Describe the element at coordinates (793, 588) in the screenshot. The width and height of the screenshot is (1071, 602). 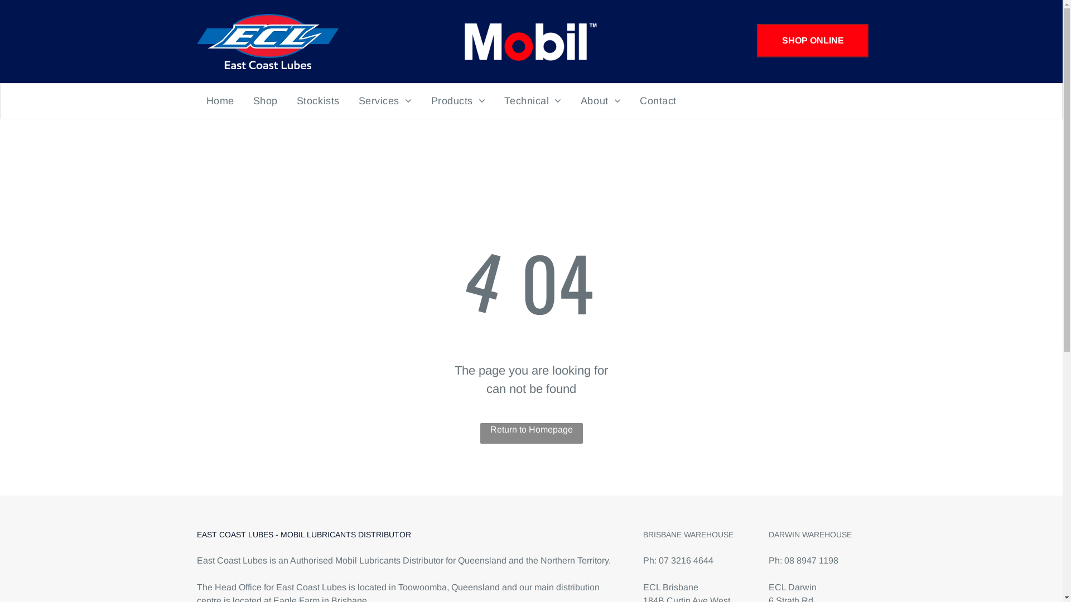
I see `ECL Darwin` at that location.